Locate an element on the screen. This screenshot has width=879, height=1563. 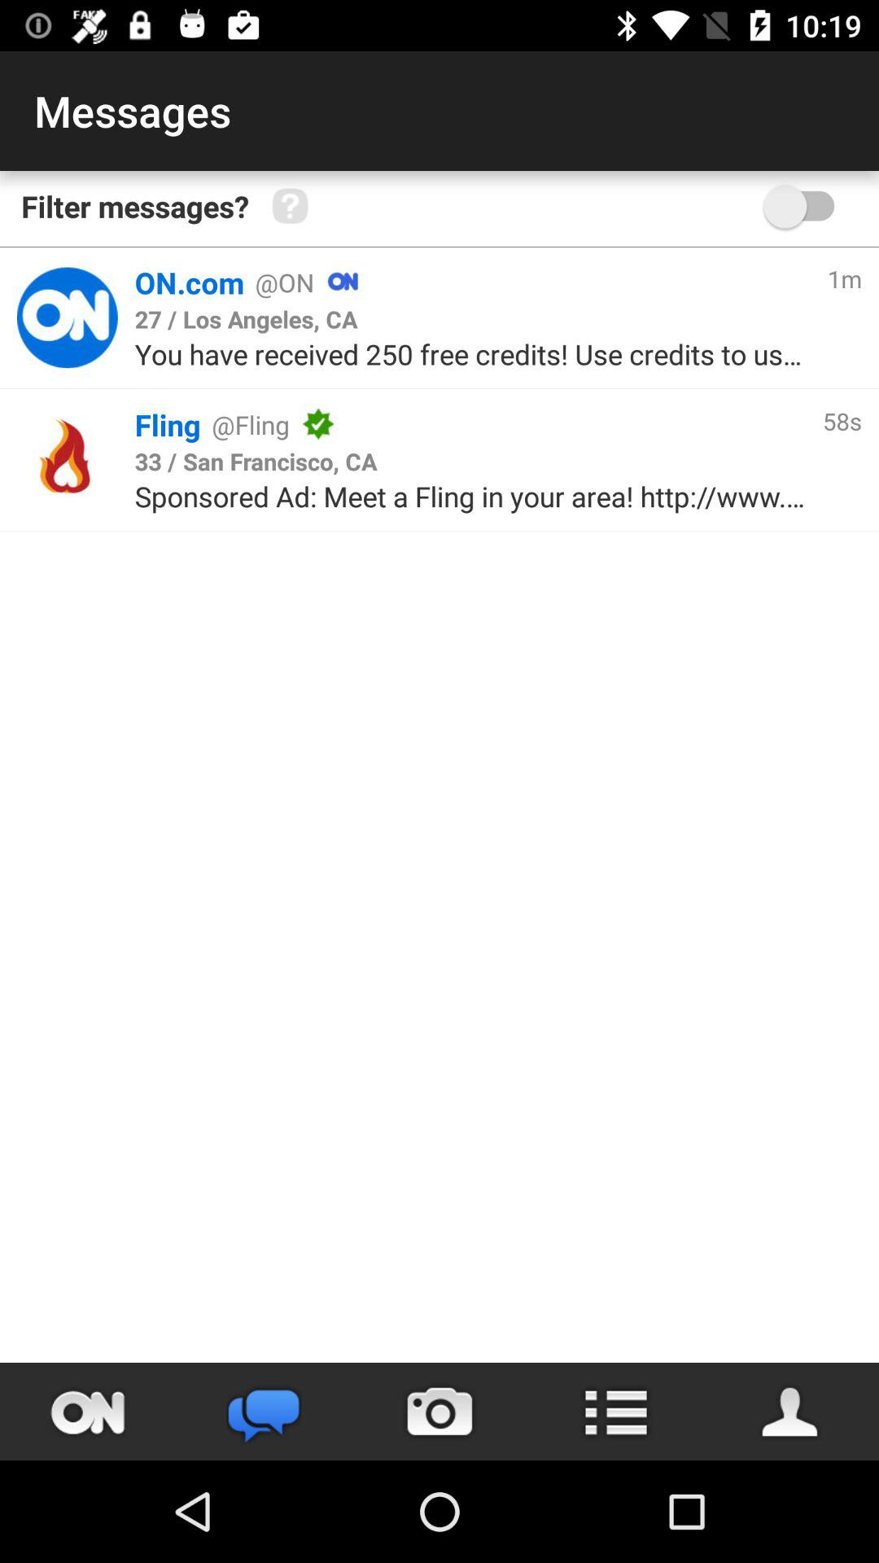
jump to the sponsored ad meet is located at coordinates (470, 497).